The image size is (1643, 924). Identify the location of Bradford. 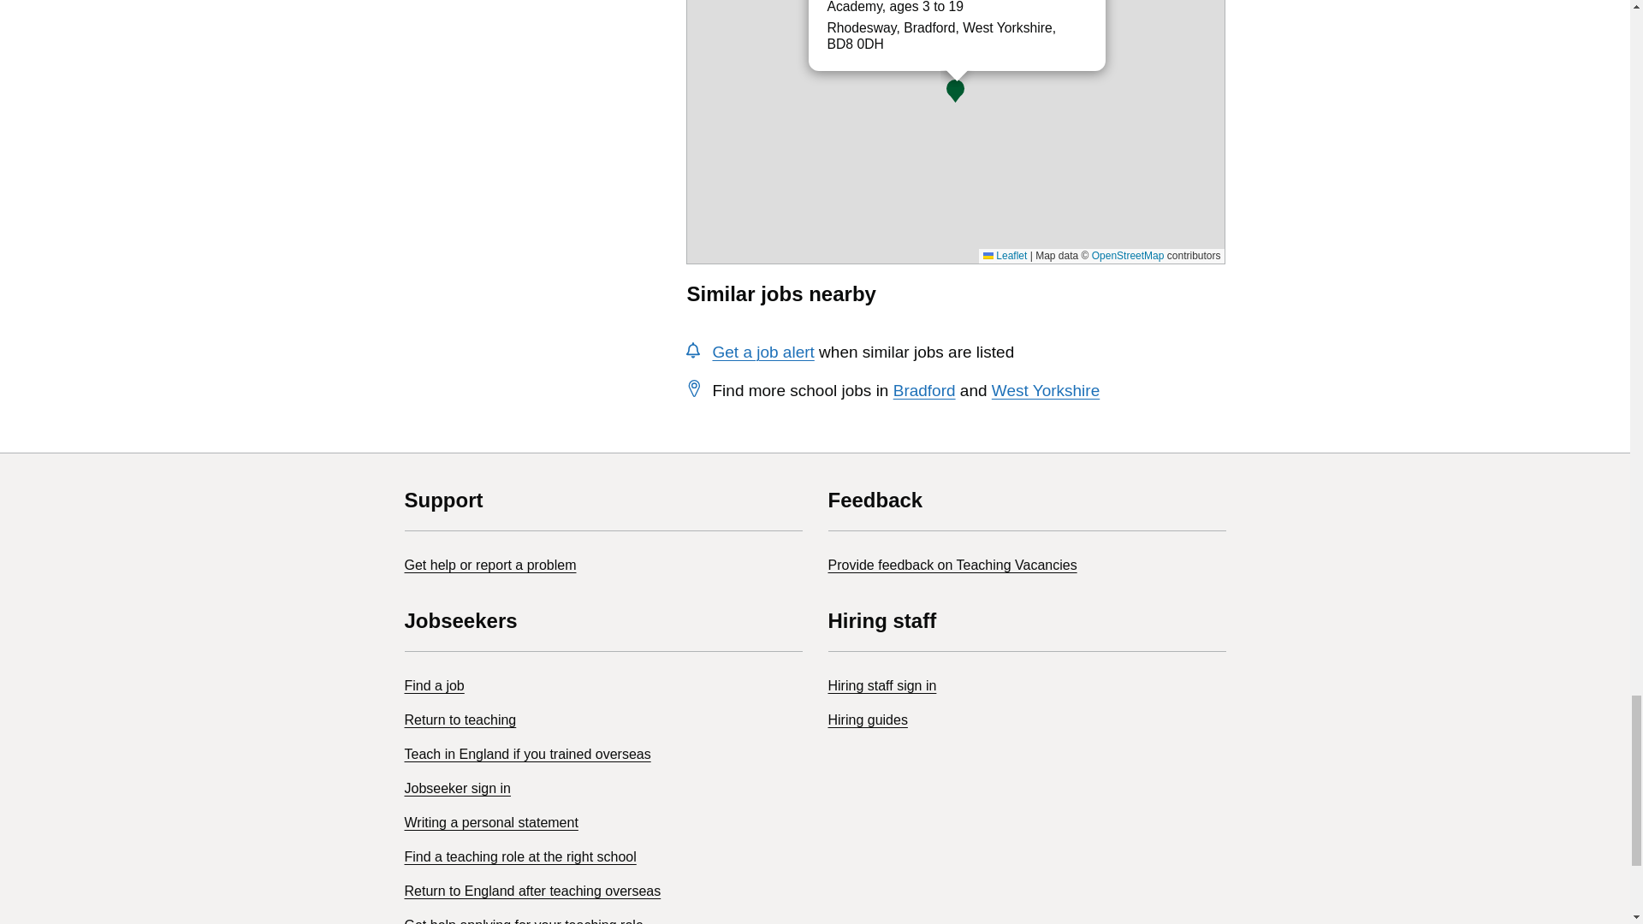
(924, 390).